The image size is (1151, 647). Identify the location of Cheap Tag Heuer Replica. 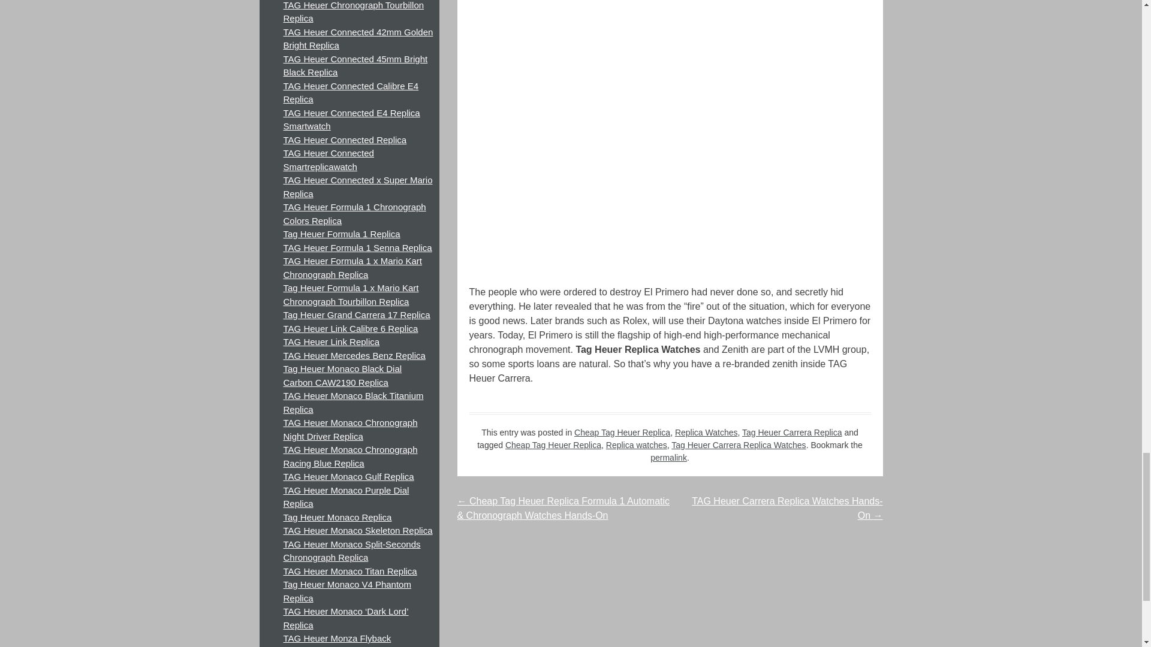
(622, 433).